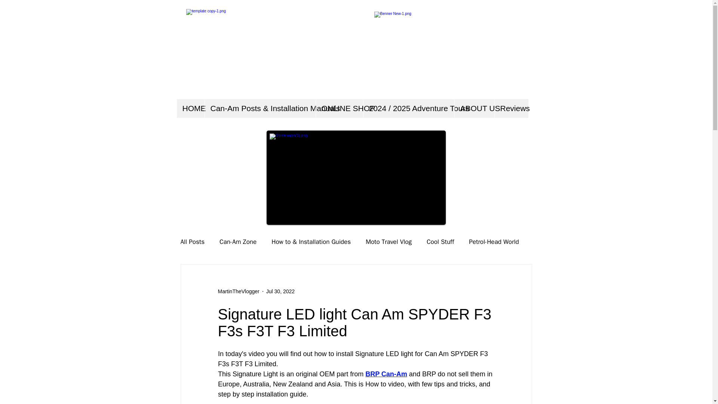 Image resolution: width=718 pixels, height=404 pixels. What do you see at coordinates (473, 108) in the screenshot?
I see `ABOUT US` at bounding box center [473, 108].